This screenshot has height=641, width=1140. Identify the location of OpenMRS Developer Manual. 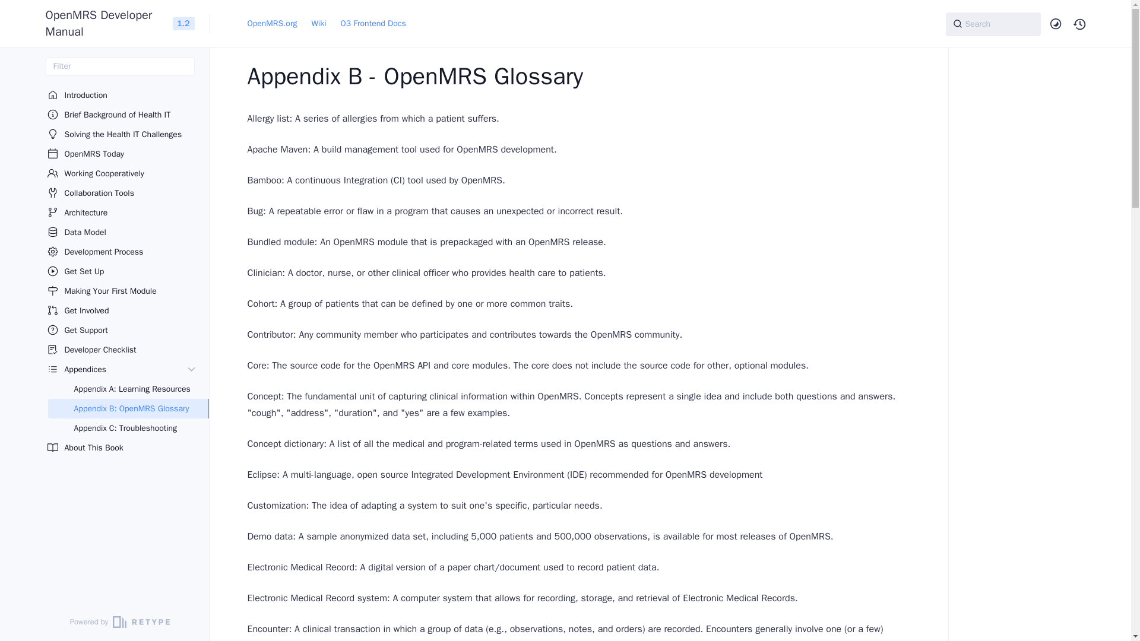
(104, 23).